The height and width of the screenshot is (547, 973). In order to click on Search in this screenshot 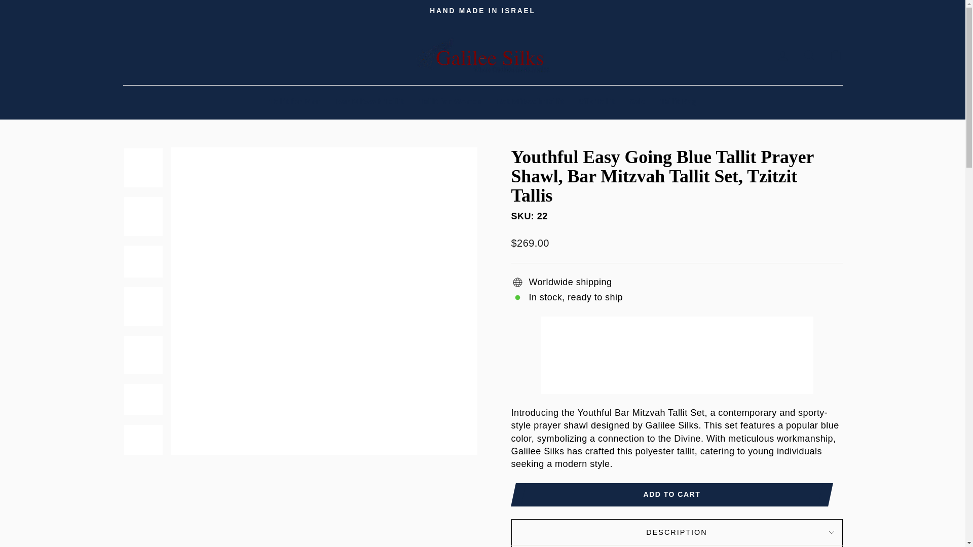, I will do `click(809, 55)`.